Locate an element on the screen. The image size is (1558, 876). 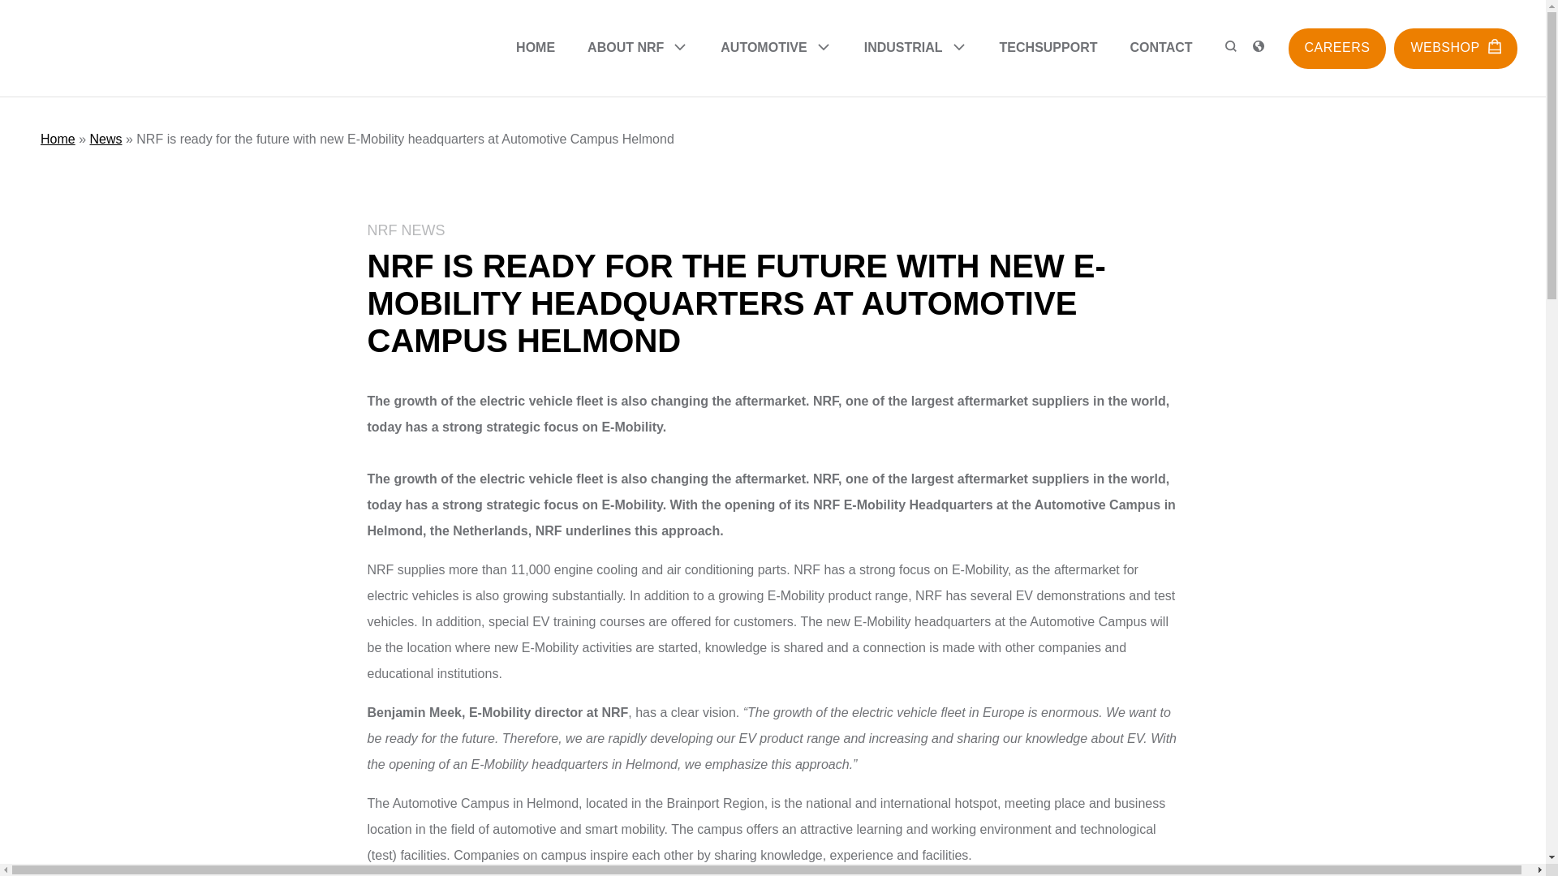
ABOUT NRF is located at coordinates (638, 49).